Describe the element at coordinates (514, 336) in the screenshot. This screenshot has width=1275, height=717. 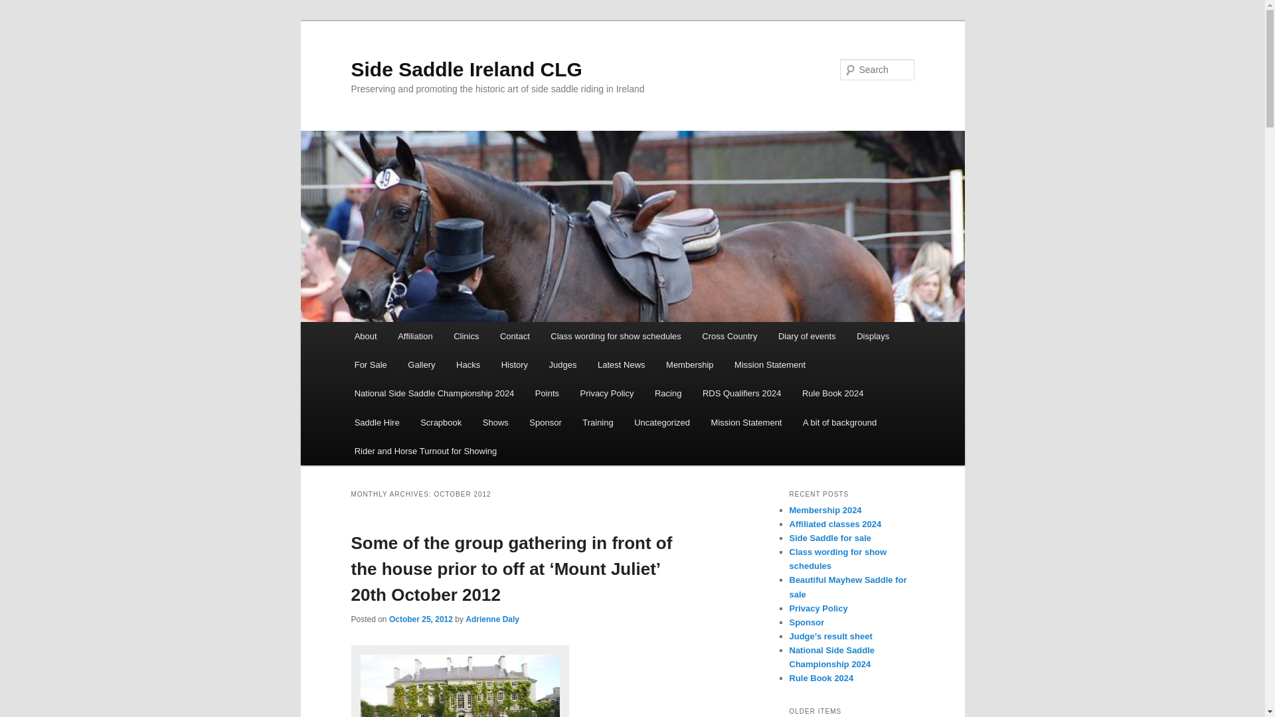
I see `Contact` at that location.